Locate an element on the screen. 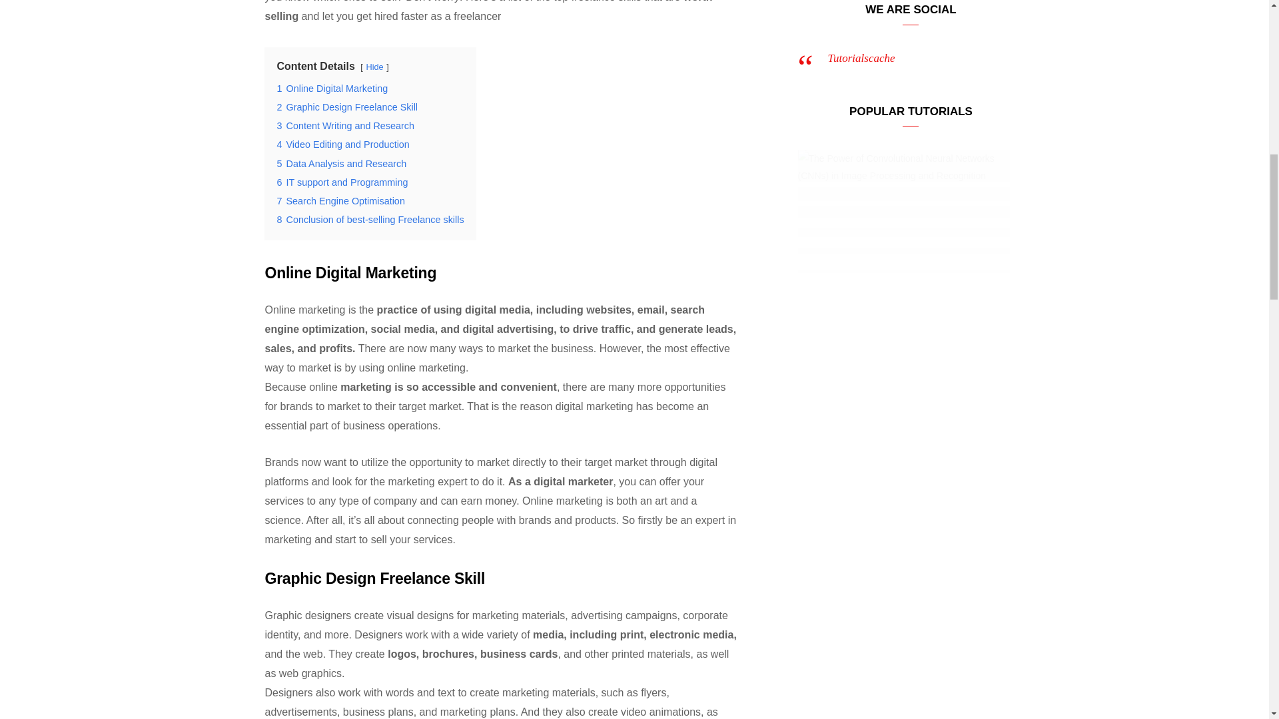 This screenshot has width=1279, height=719. 8 Conclusion of best-selling Freelance skills is located at coordinates (369, 220).